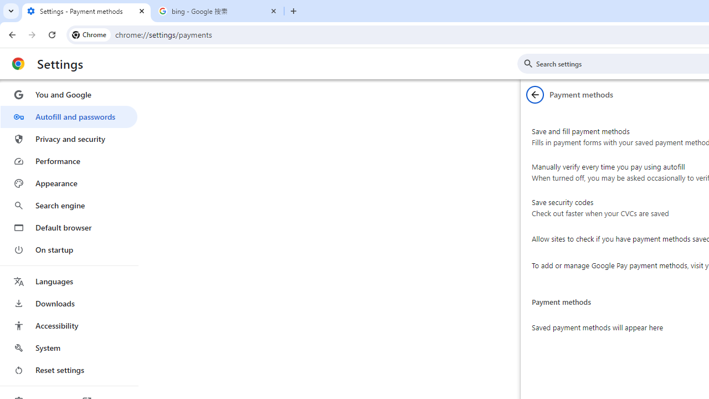 The width and height of the screenshot is (709, 399). What do you see at coordinates (69, 227) in the screenshot?
I see `Default browser` at bounding box center [69, 227].